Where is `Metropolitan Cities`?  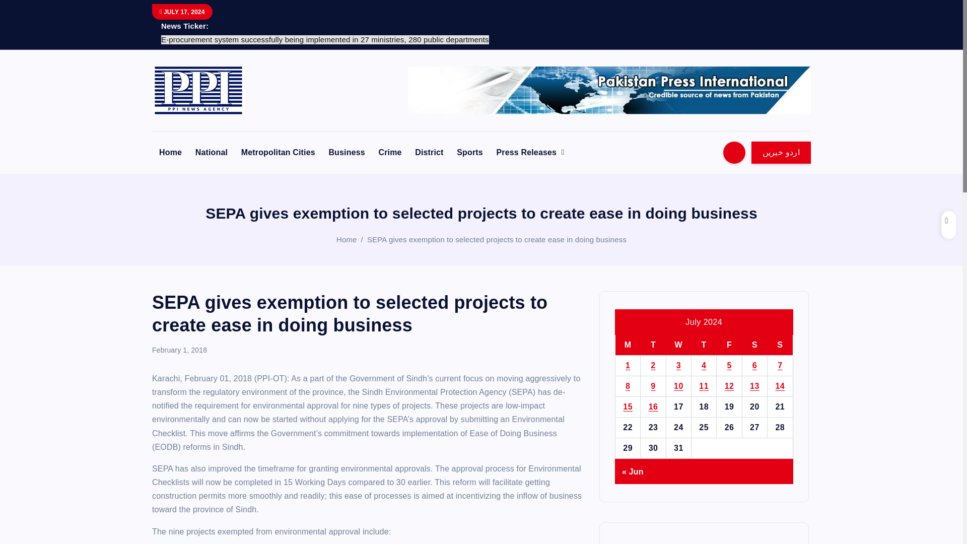 Metropolitan Cities is located at coordinates (278, 152).